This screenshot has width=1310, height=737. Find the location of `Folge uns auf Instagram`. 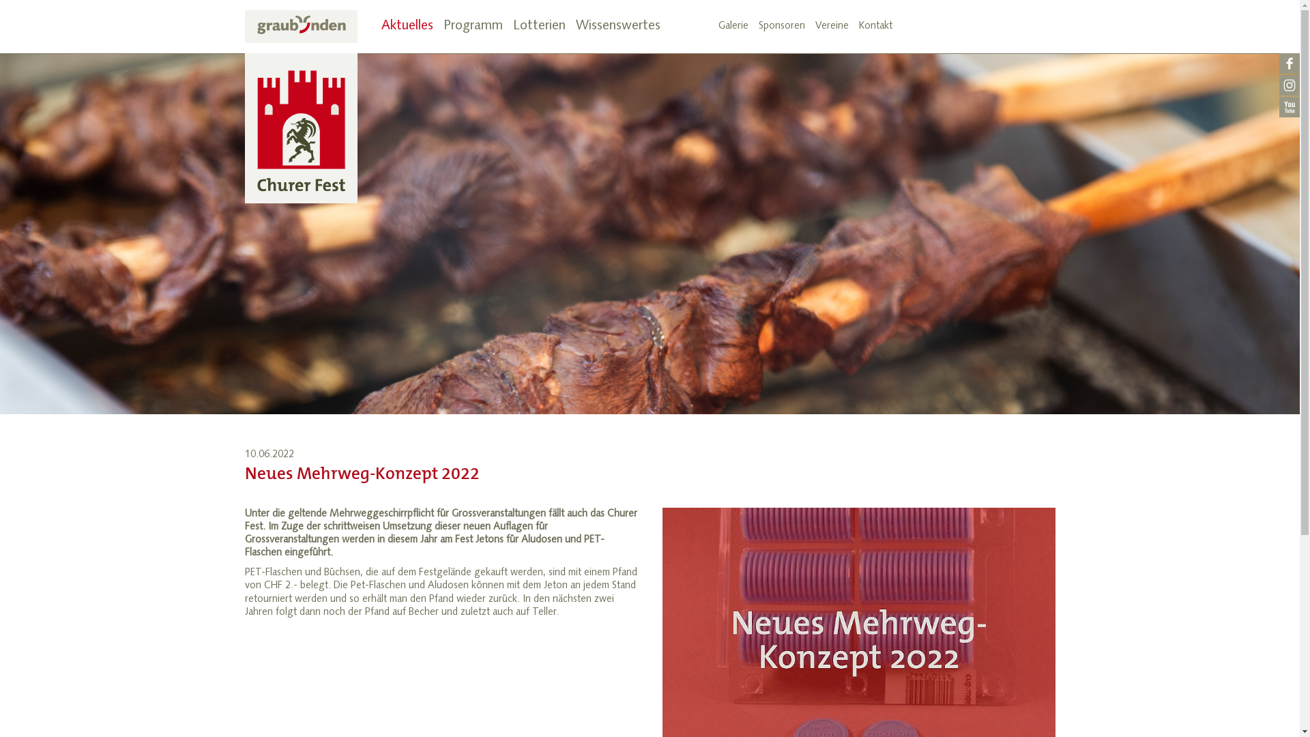

Folge uns auf Instagram is located at coordinates (1290, 86).